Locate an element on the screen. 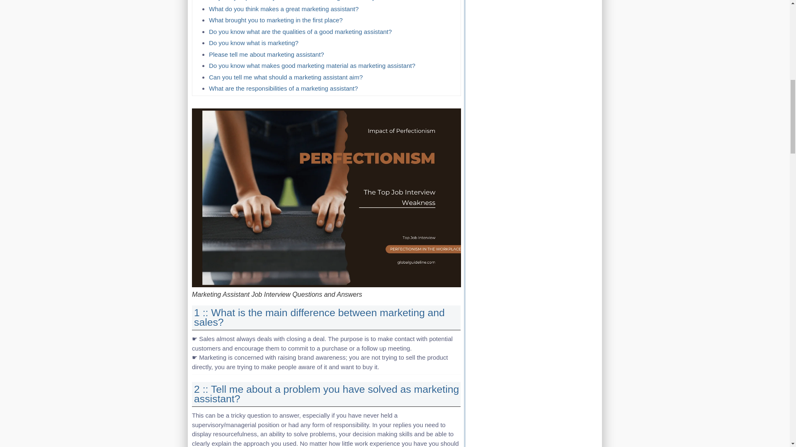 This screenshot has height=447, width=796. What do you think makes a great marketing assistant? is located at coordinates (284, 8).